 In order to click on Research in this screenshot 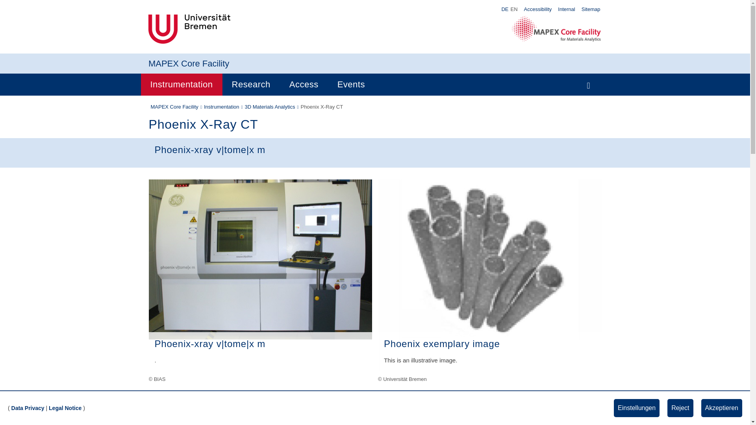, I will do `click(251, 84)`.